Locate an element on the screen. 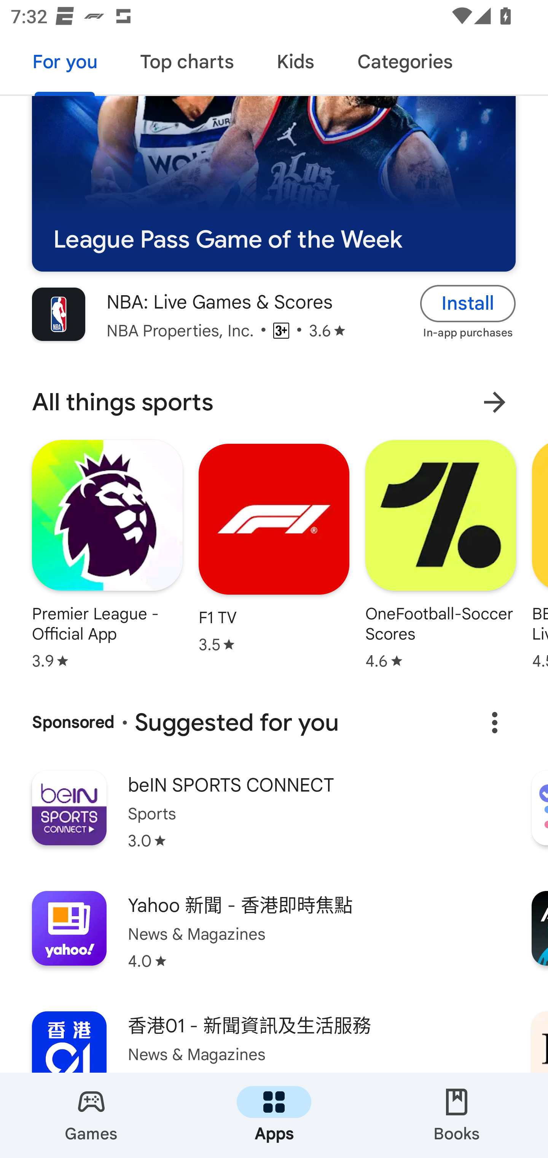 The height and width of the screenshot is (1158, 548). About this ad is located at coordinates (494, 722).